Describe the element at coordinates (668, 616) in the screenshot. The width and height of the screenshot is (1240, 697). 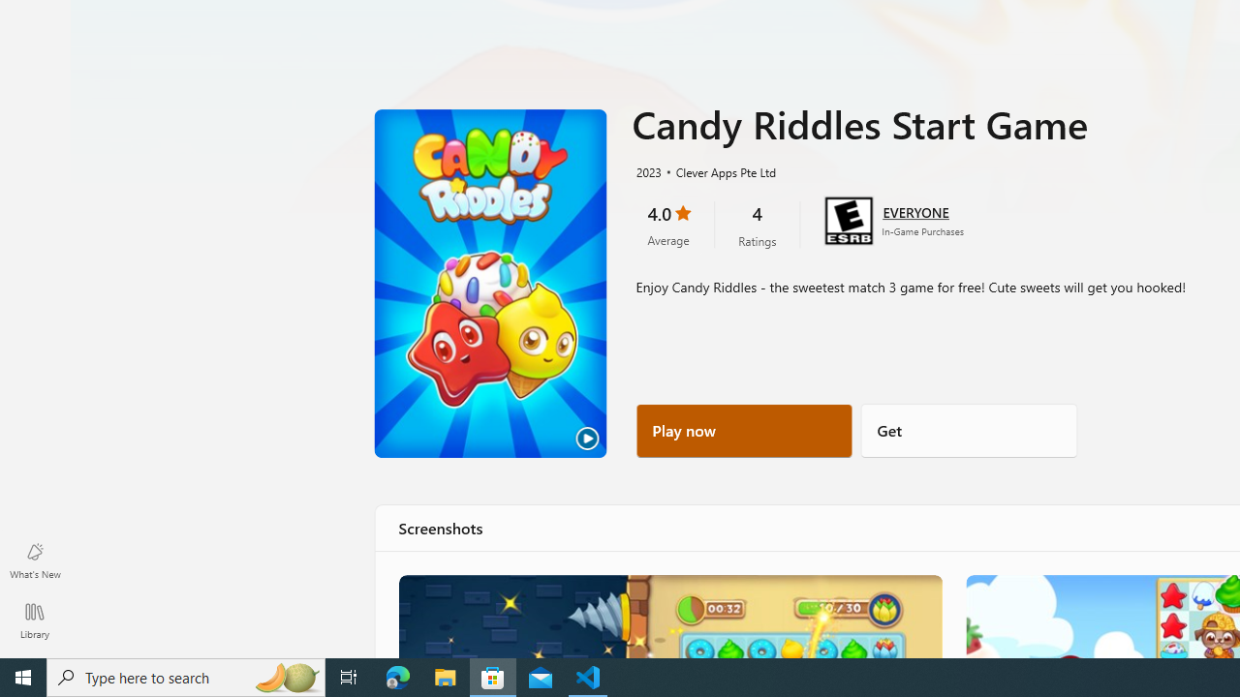
I see `Class: Image` at that location.